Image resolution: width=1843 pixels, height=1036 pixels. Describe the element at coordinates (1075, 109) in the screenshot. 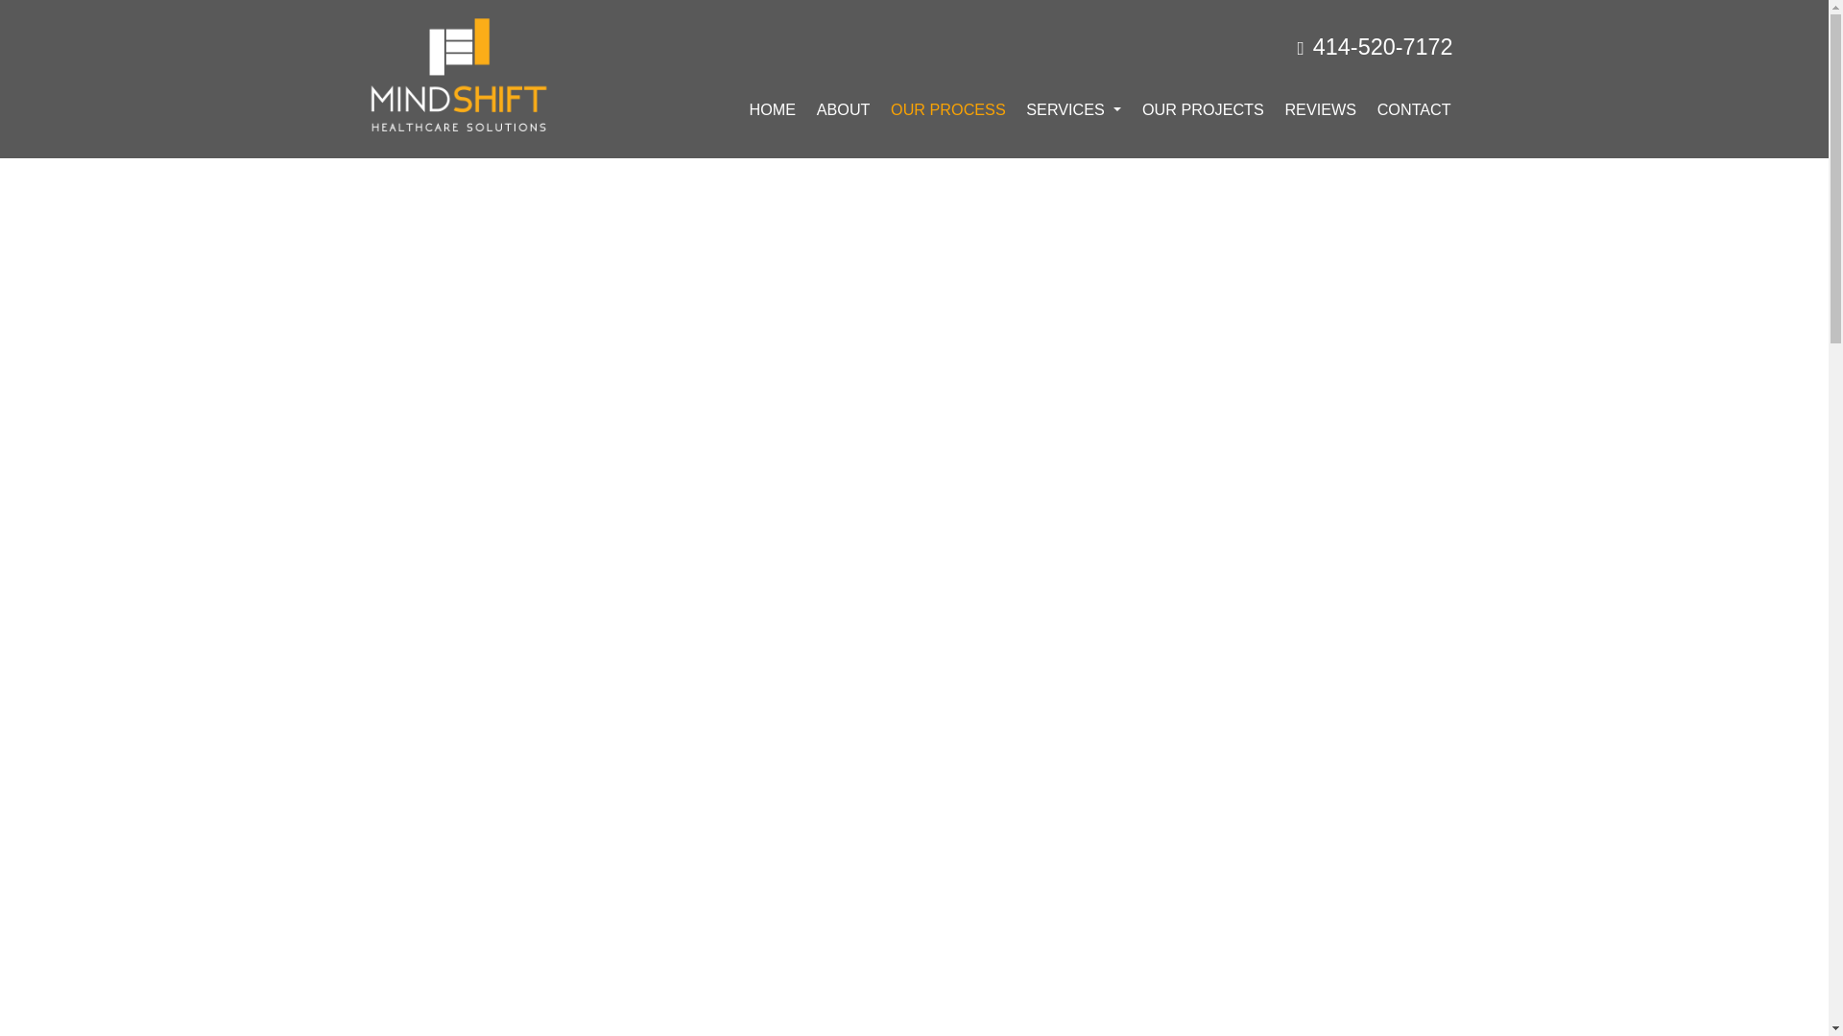

I see `Services` at that location.